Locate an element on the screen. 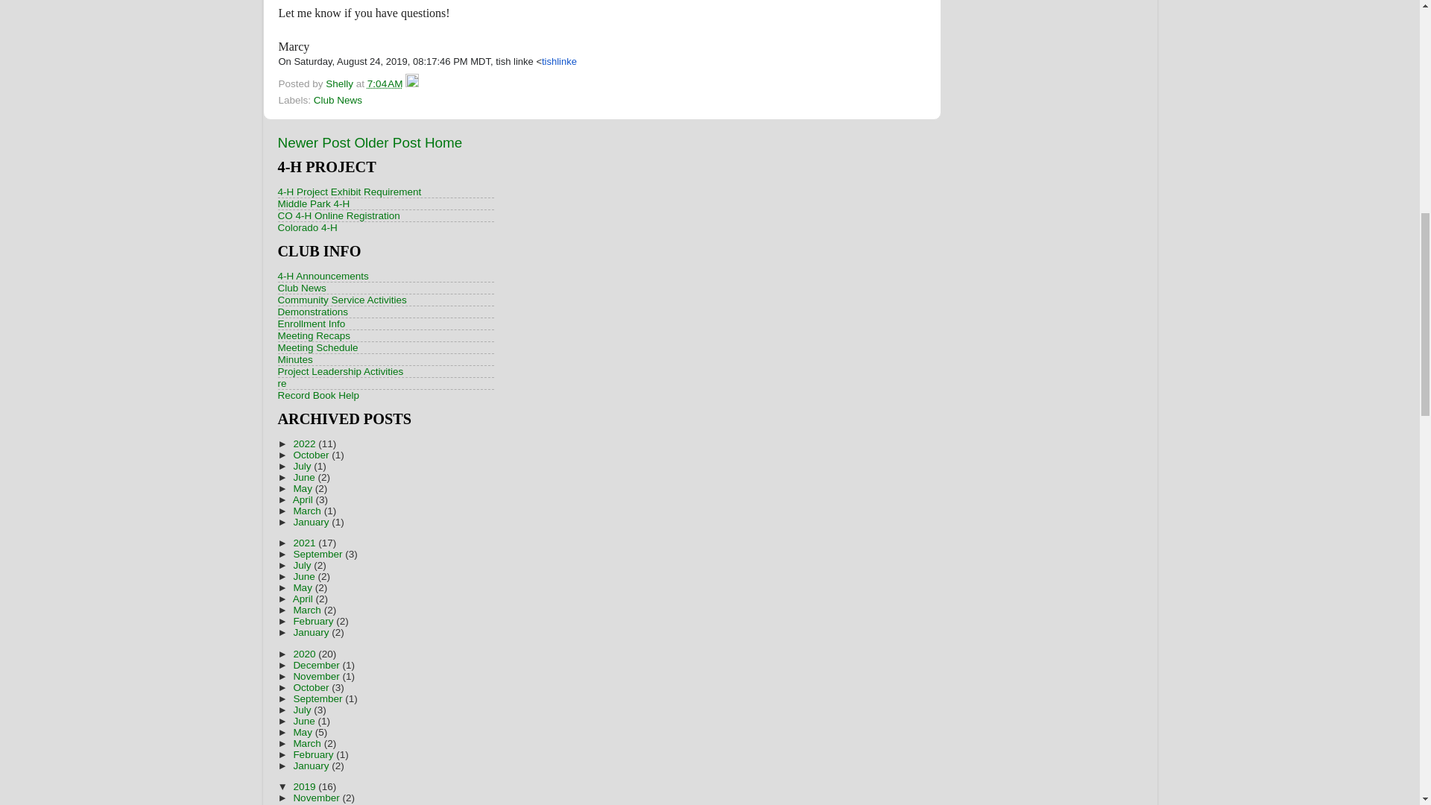 This screenshot has height=805, width=1431. 4-H Announcements is located at coordinates (322, 276).